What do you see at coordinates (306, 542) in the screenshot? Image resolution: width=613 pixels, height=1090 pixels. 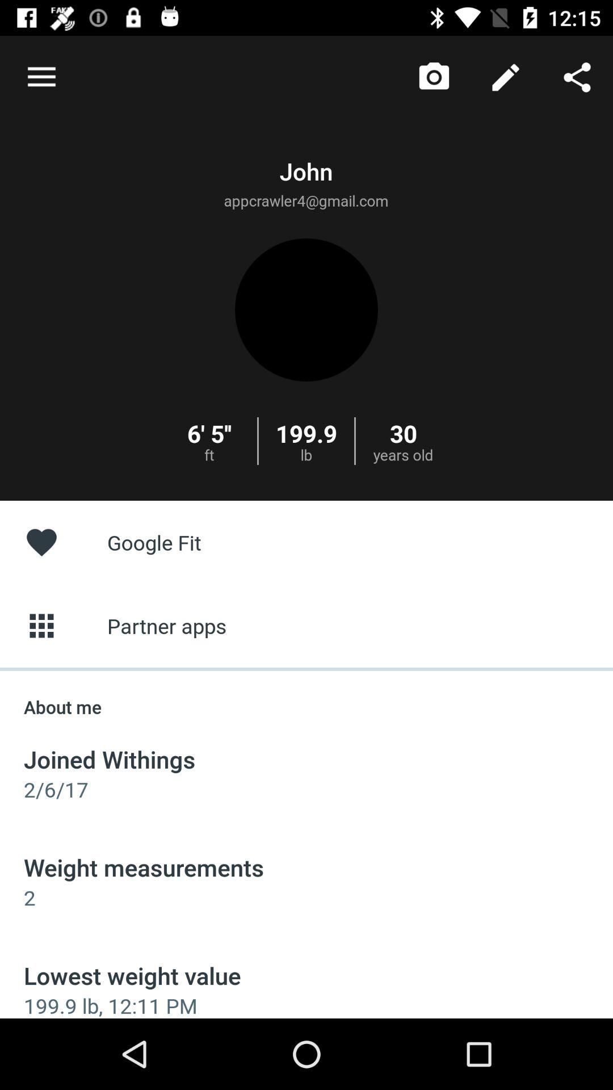 I see `flip to google fit icon` at bounding box center [306, 542].